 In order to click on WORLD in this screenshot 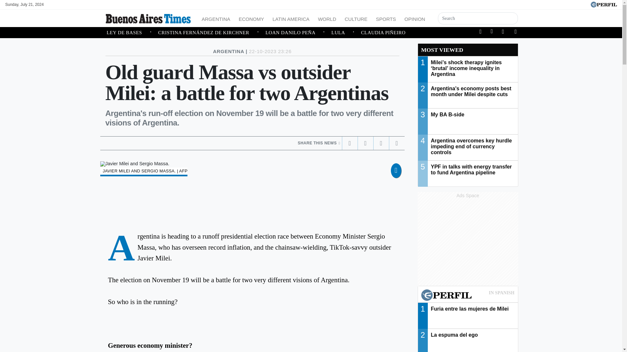, I will do `click(327, 18)`.